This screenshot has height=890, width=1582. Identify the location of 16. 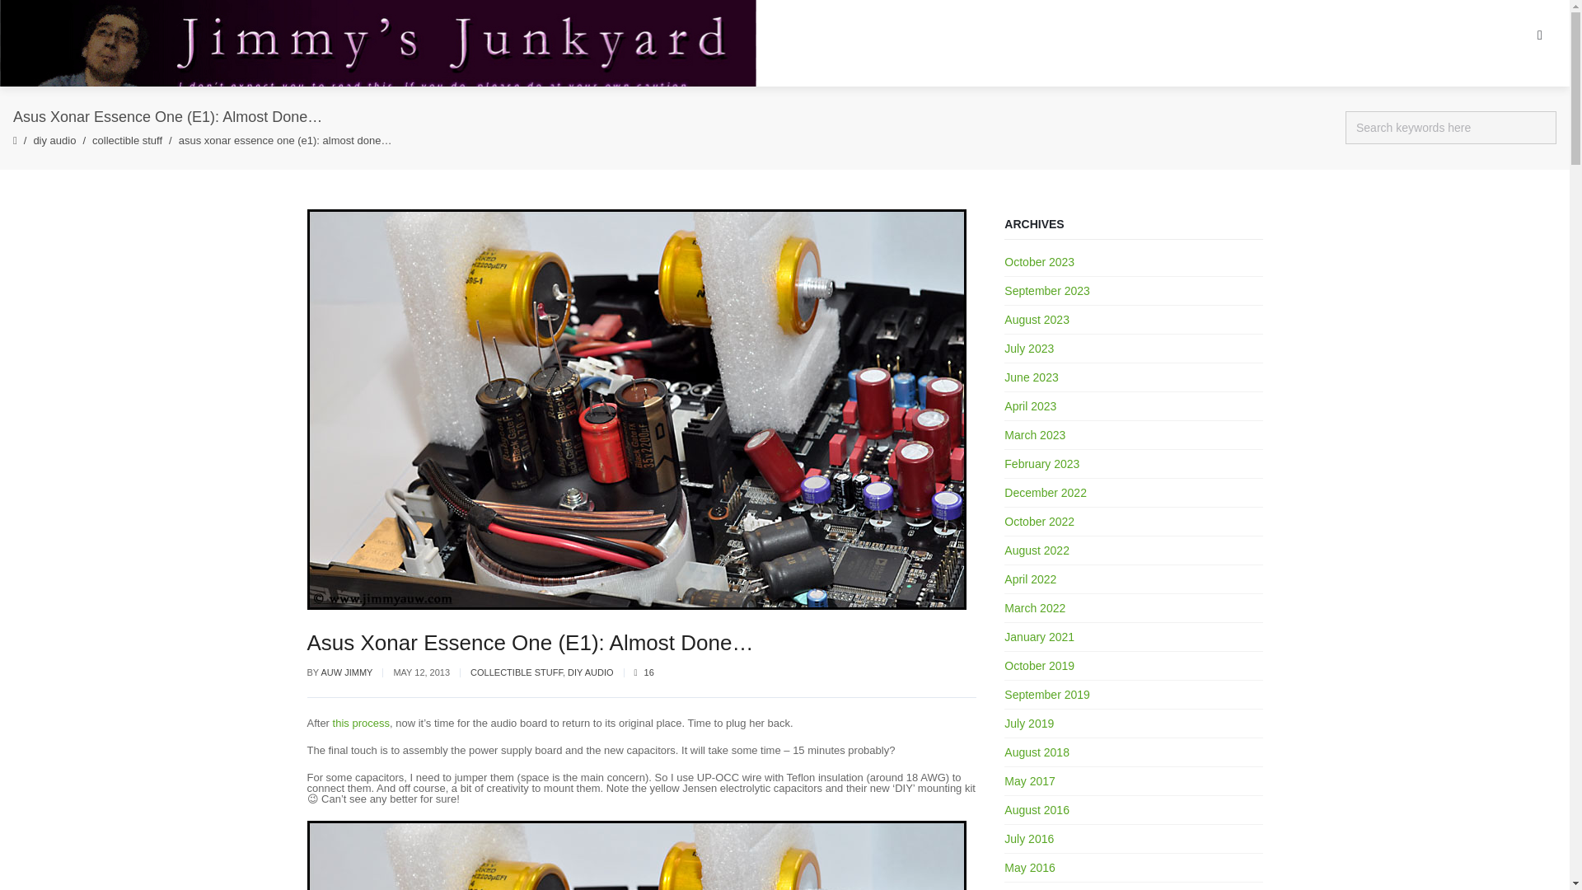
(644, 672).